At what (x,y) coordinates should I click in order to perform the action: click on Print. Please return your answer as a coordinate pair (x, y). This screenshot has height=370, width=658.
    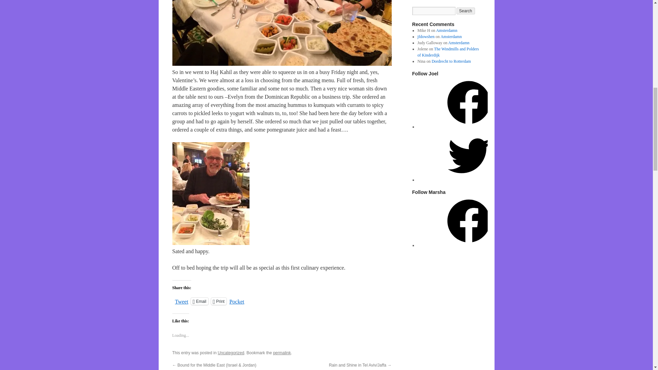
    Looking at the image, I should click on (219, 301).